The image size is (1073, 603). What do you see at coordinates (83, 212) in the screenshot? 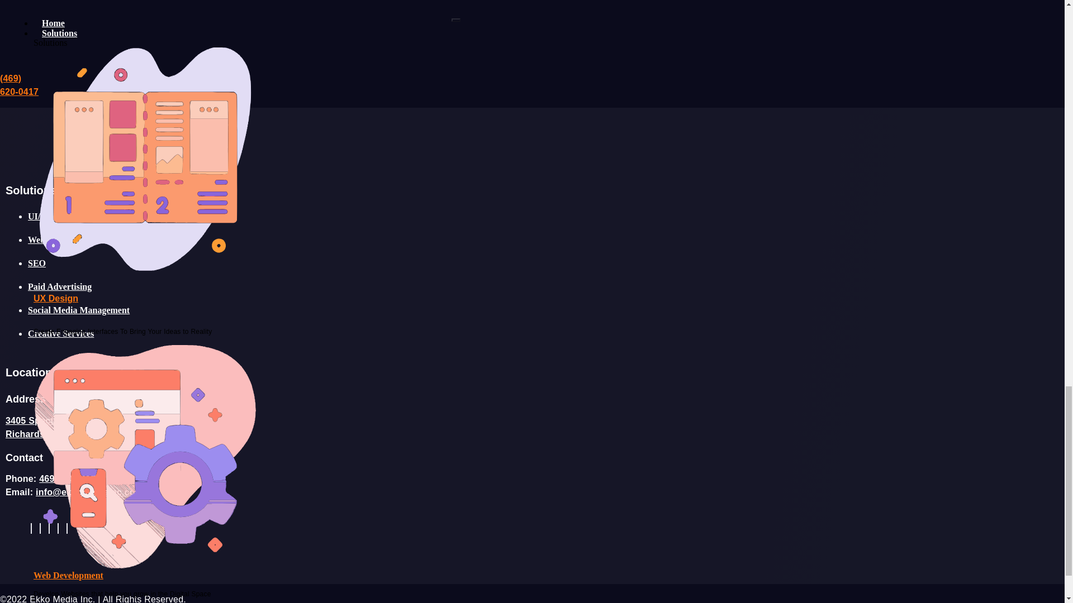
I see `Social Media Marketing` at bounding box center [83, 212].